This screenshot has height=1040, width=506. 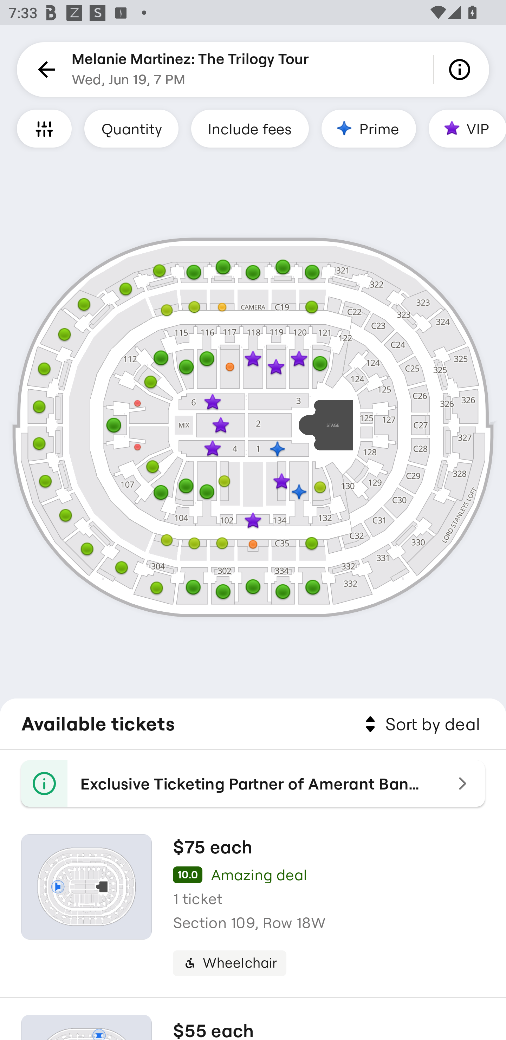 What do you see at coordinates (368, 128) in the screenshot?
I see `Prime` at bounding box center [368, 128].